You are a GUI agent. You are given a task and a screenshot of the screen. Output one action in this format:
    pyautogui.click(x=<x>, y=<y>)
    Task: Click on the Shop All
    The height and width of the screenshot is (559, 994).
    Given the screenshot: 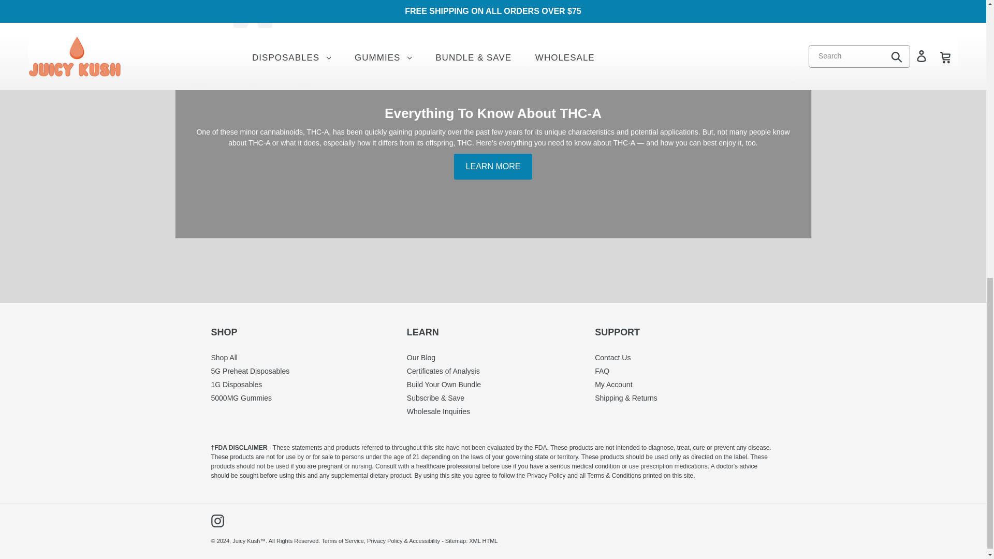 What is the action you would take?
    pyautogui.click(x=224, y=357)
    